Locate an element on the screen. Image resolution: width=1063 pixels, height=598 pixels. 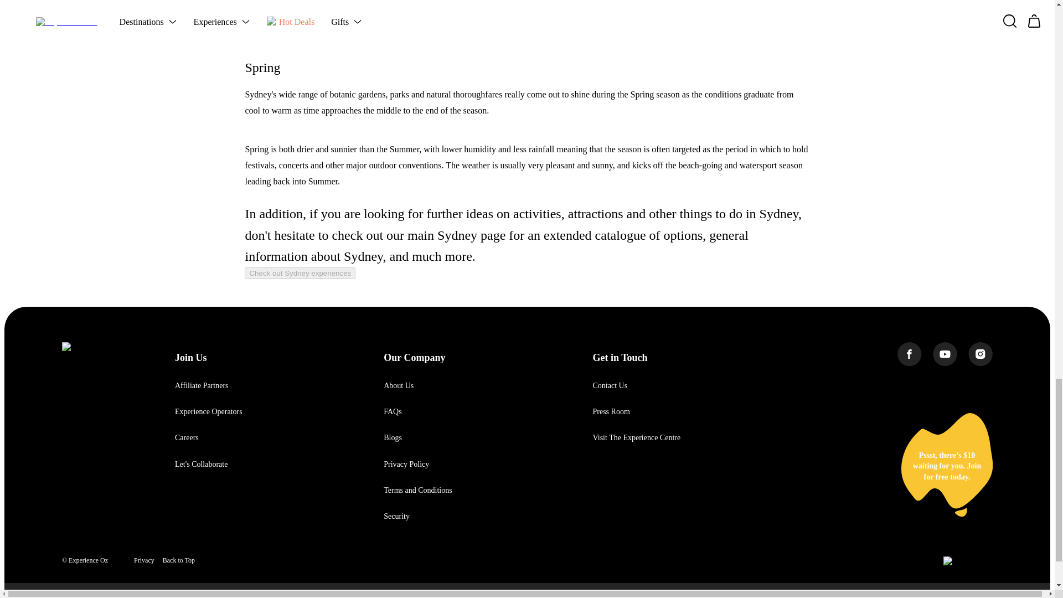
About Us is located at coordinates (399, 385).